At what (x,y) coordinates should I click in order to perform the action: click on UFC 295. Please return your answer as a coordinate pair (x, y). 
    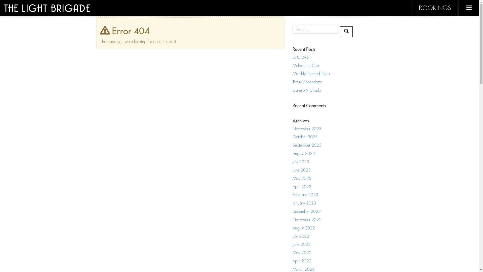
    Looking at the image, I should click on (300, 57).